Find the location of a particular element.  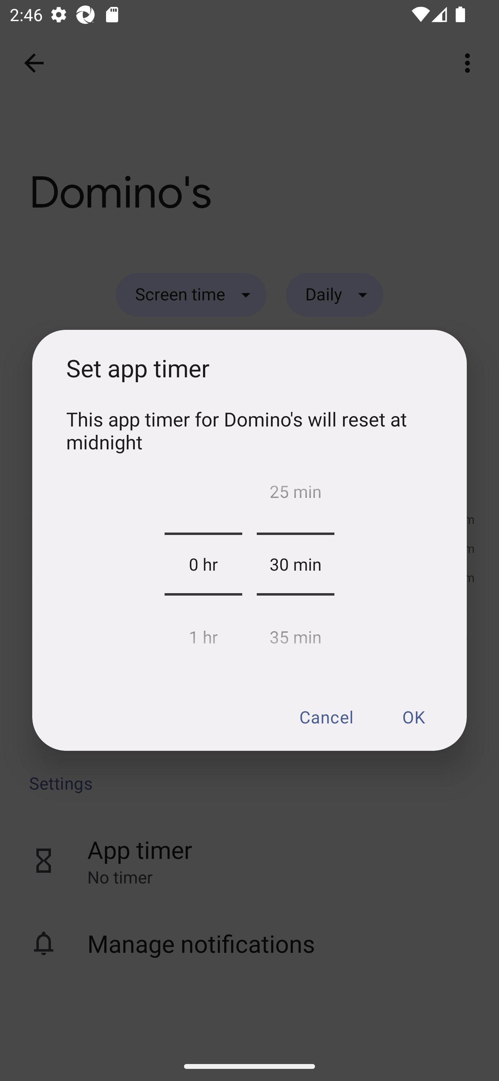

30 min is located at coordinates (295, 564).